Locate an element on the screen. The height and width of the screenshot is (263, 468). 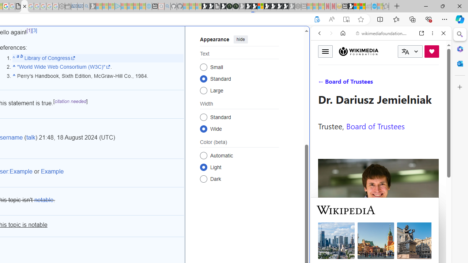
Large is located at coordinates (203, 90).